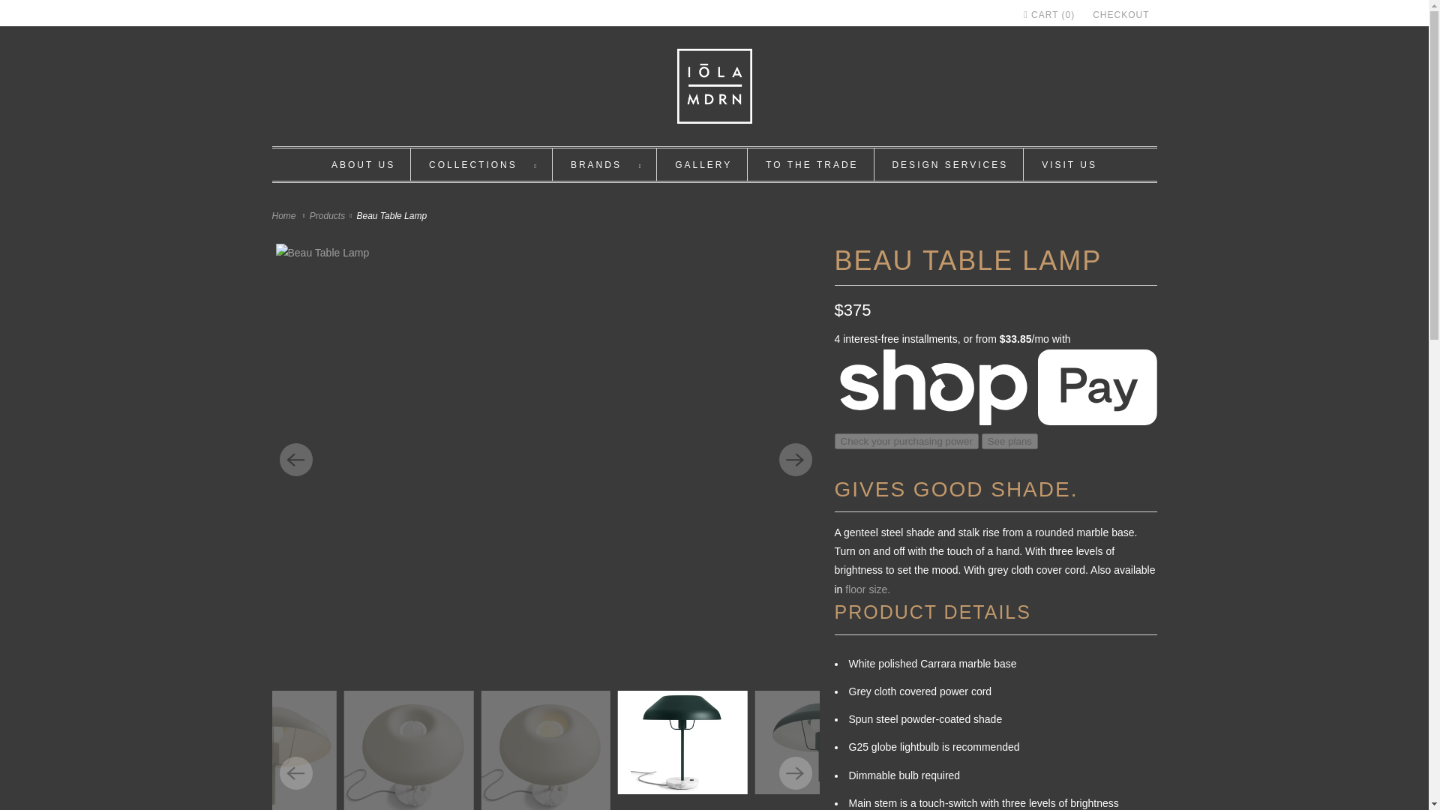 This screenshot has height=810, width=1440. What do you see at coordinates (714, 89) in the screenshot?
I see `Iola Modern` at bounding box center [714, 89].